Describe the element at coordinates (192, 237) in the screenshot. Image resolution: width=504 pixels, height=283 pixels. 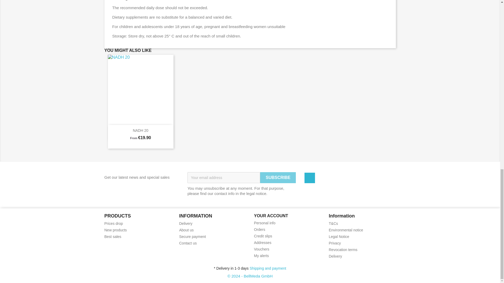
I see `Our secure payment method` at that location.